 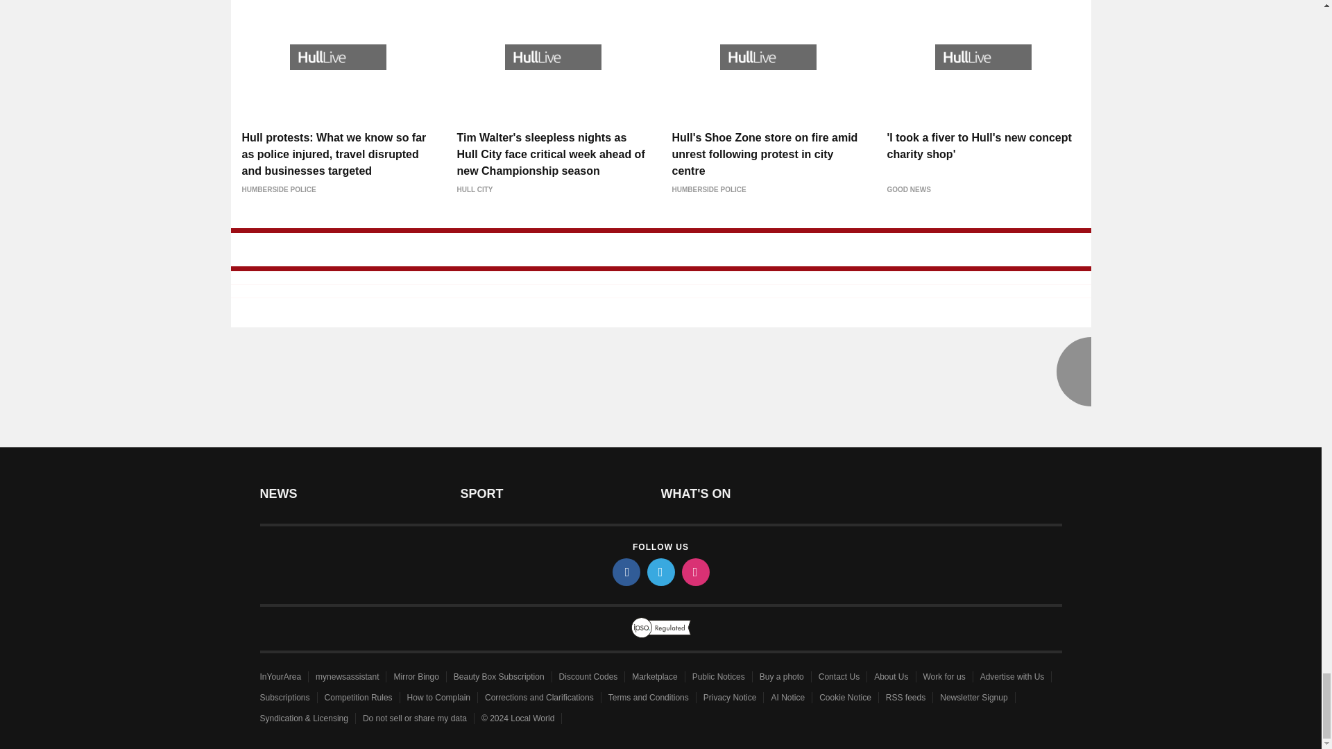 What do you see at coordinates (625, 571) in the screenshot?
I see `facebook` at bounding box center [625, 571].